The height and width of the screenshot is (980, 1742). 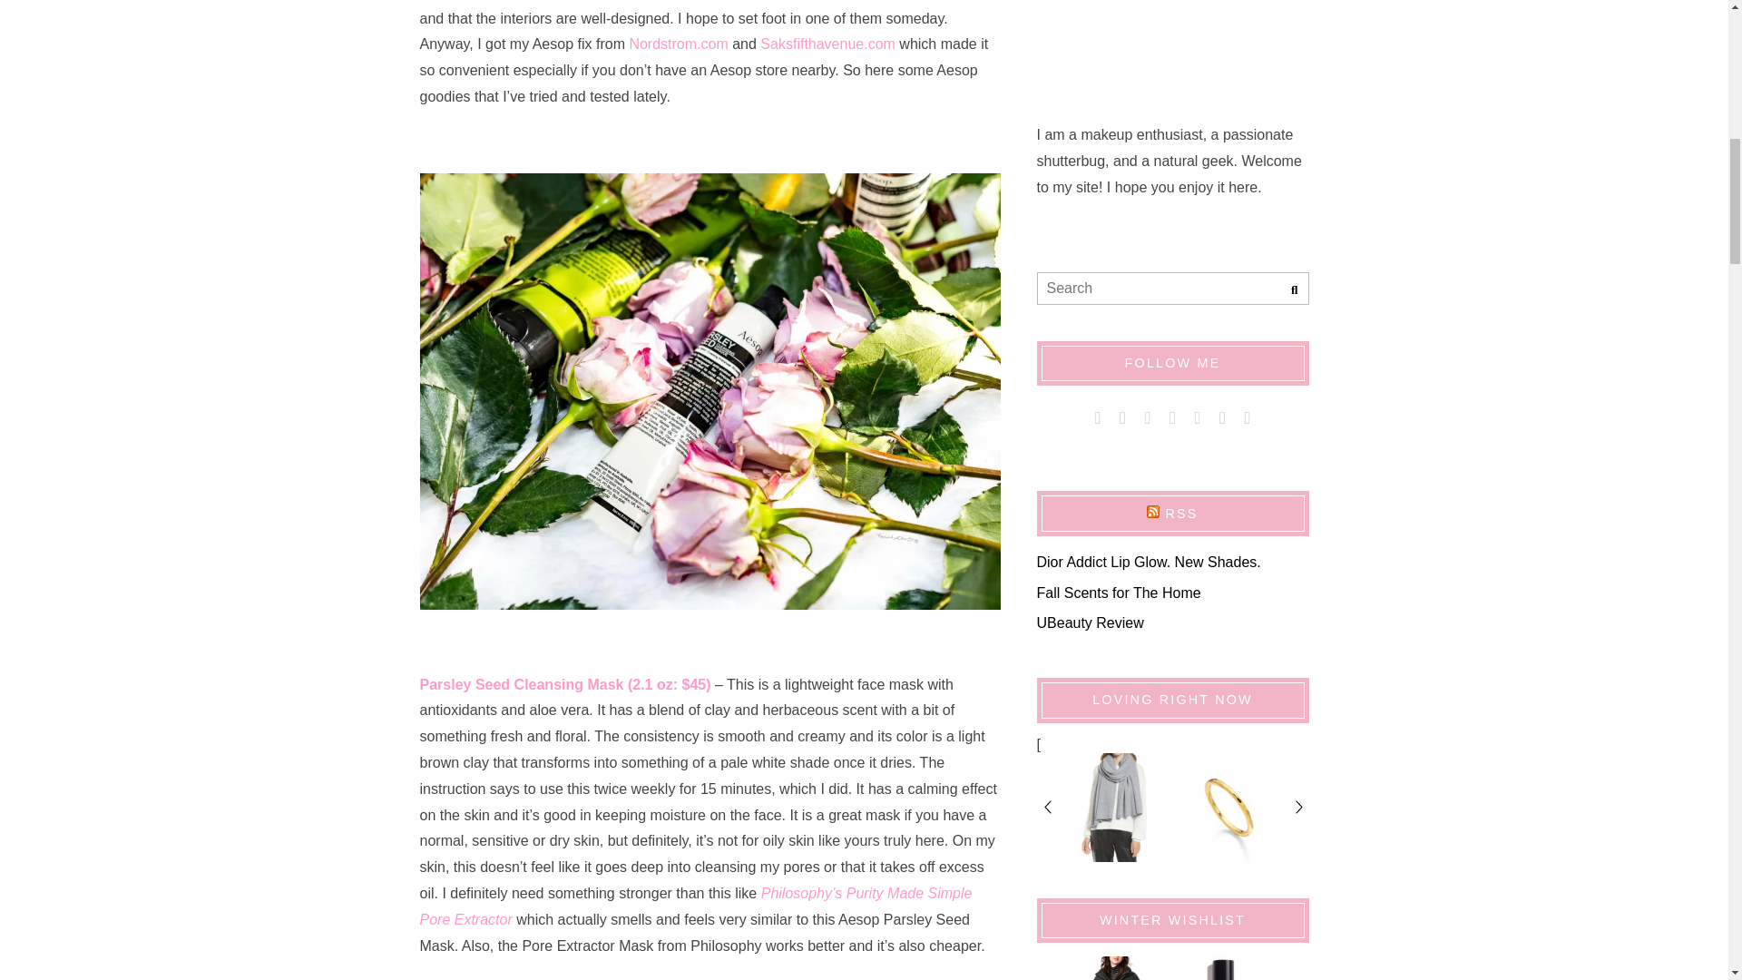 What do you see at coordinates (1172, 47) in the screenshot?
I see `Advertisement` at bounding box center [1172, 47].